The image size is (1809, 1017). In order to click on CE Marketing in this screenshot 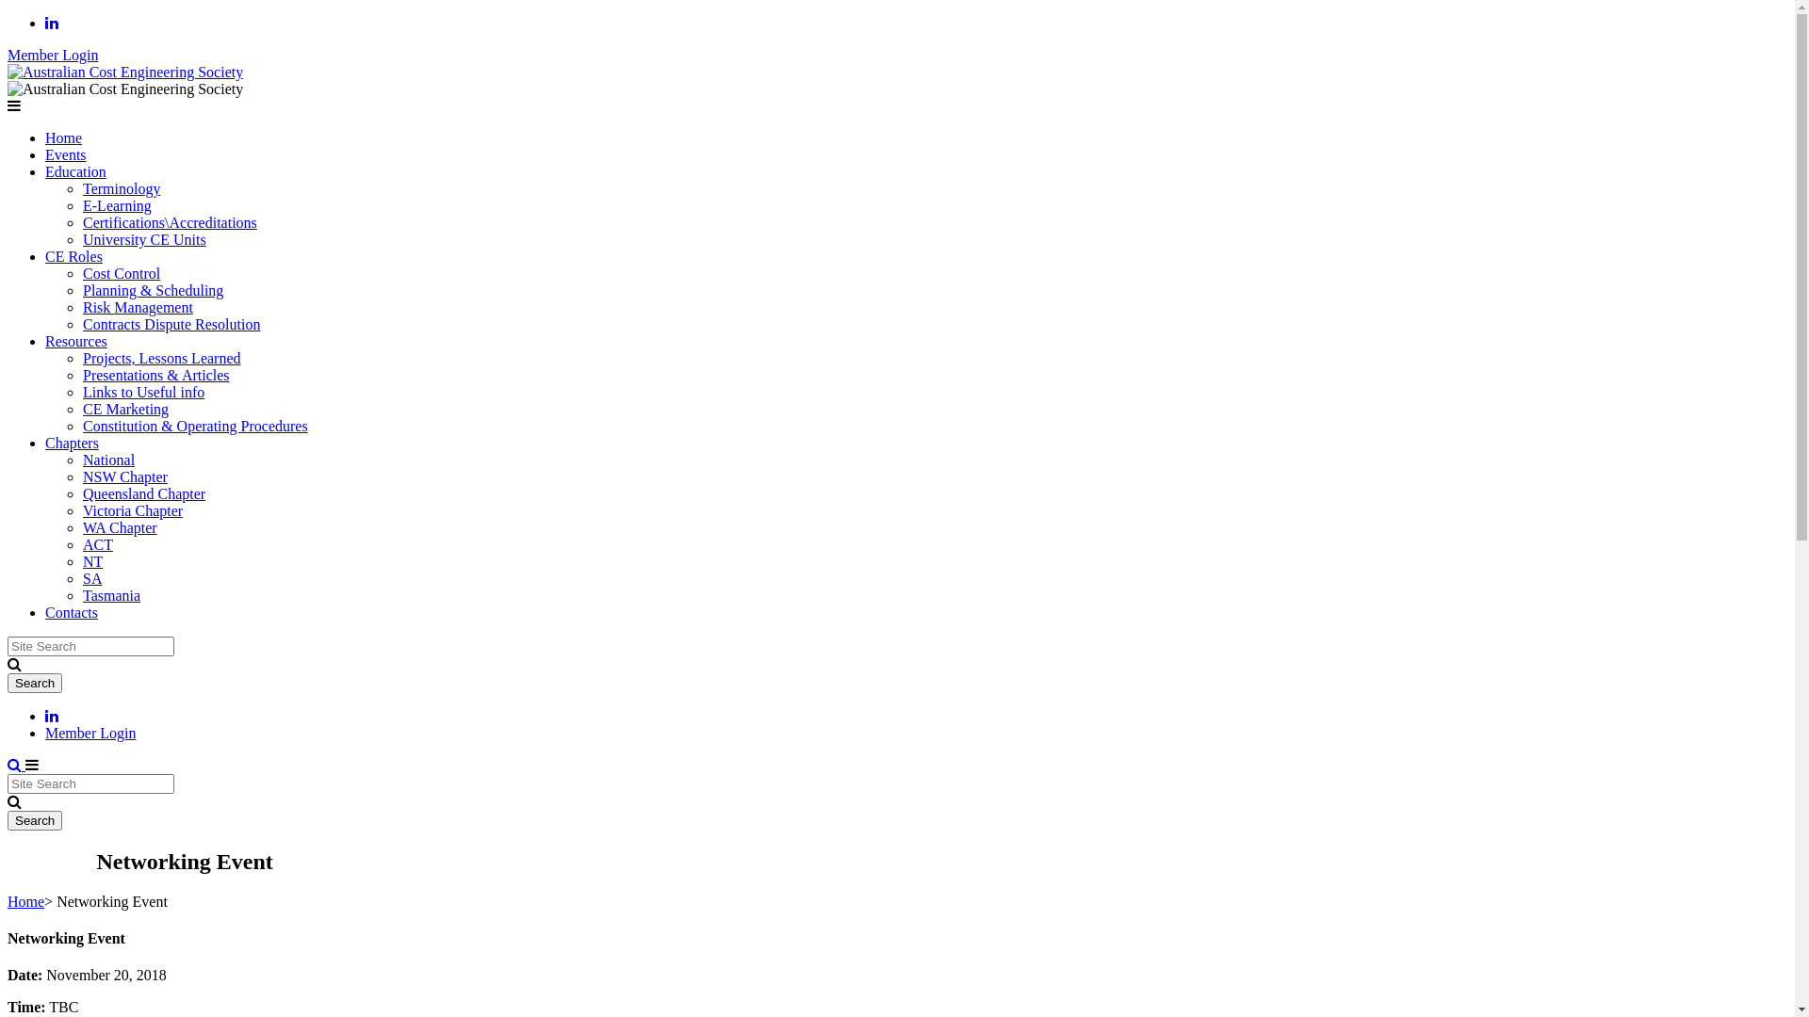, I will do `click(126, 409)`.